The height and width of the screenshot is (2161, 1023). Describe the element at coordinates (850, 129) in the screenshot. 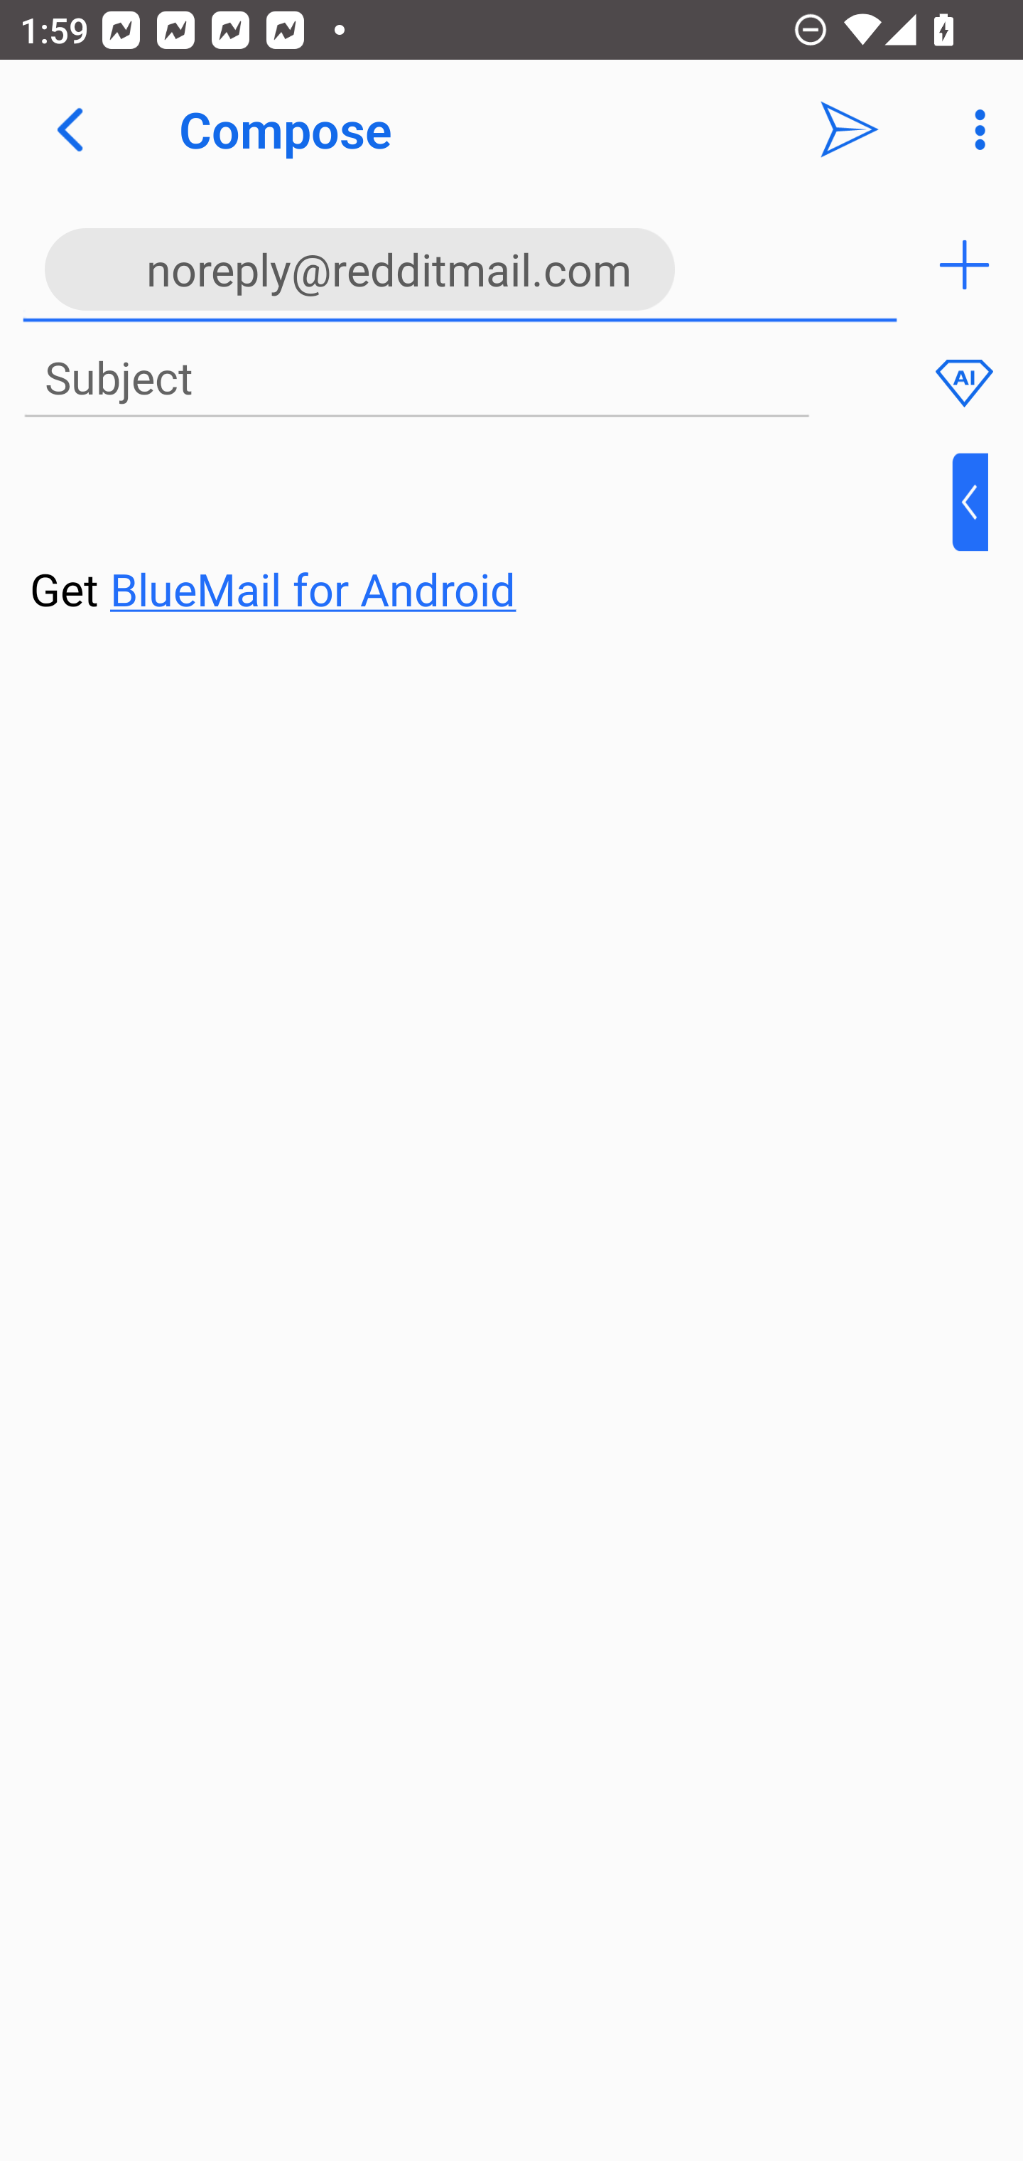

I see `Send` at that location.